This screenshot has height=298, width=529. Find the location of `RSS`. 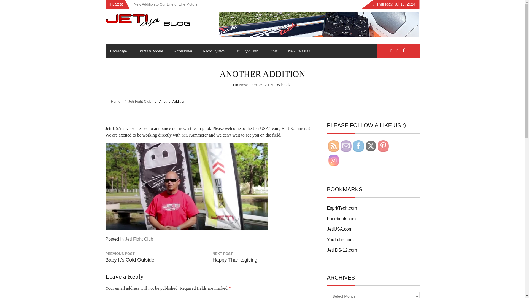

RSS is located at coordinates (333, 146).